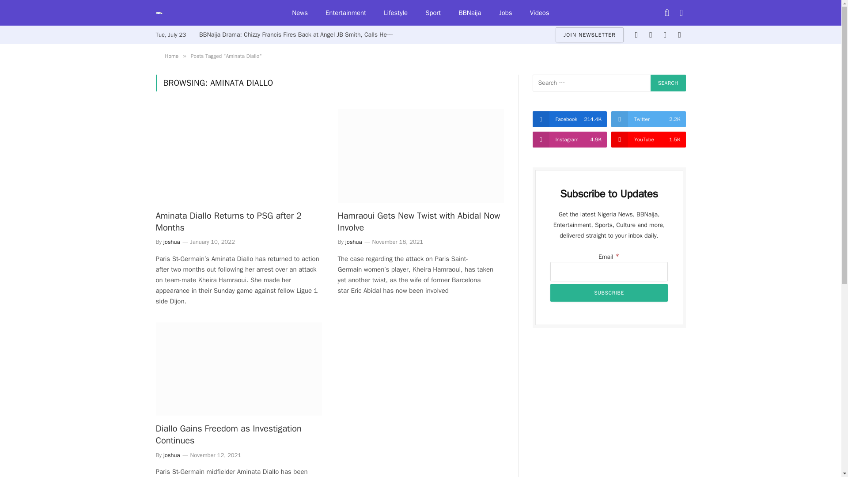 The image size is (848, 477). Describe the element at coordinates (668, 83) in the screenshot. I see `Search` at that location.